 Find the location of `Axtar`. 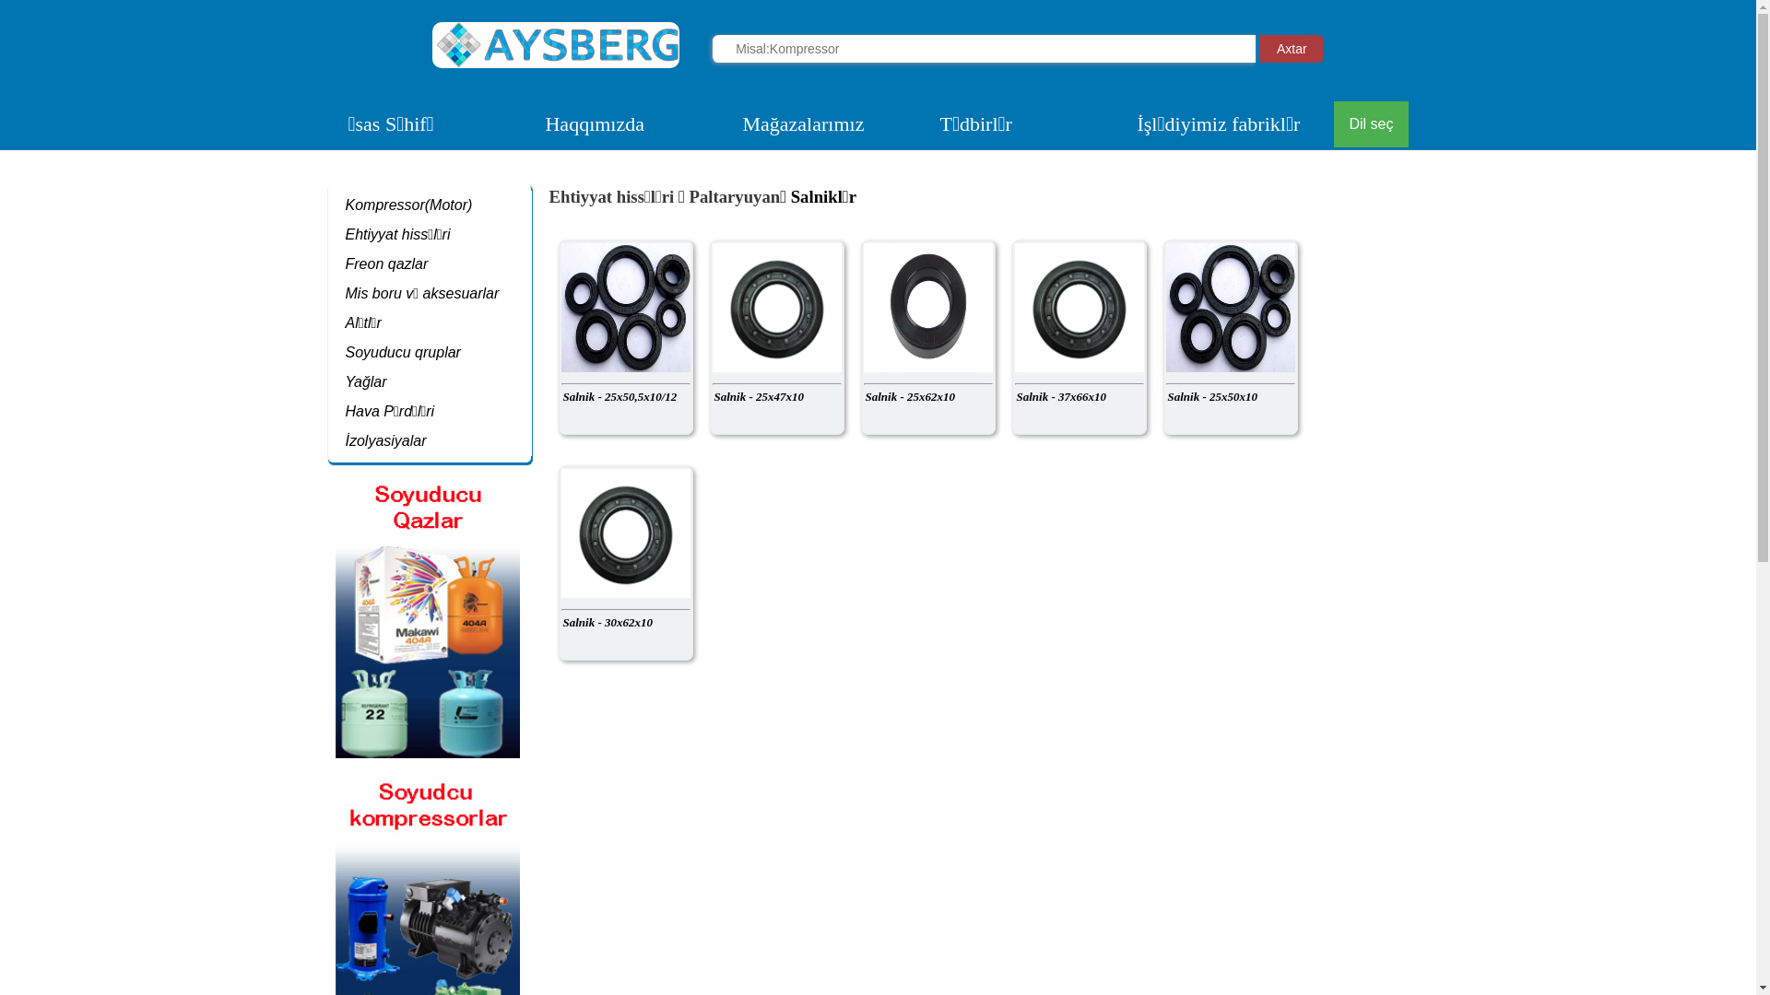

Axtar is located at coordinates (1292, 49).